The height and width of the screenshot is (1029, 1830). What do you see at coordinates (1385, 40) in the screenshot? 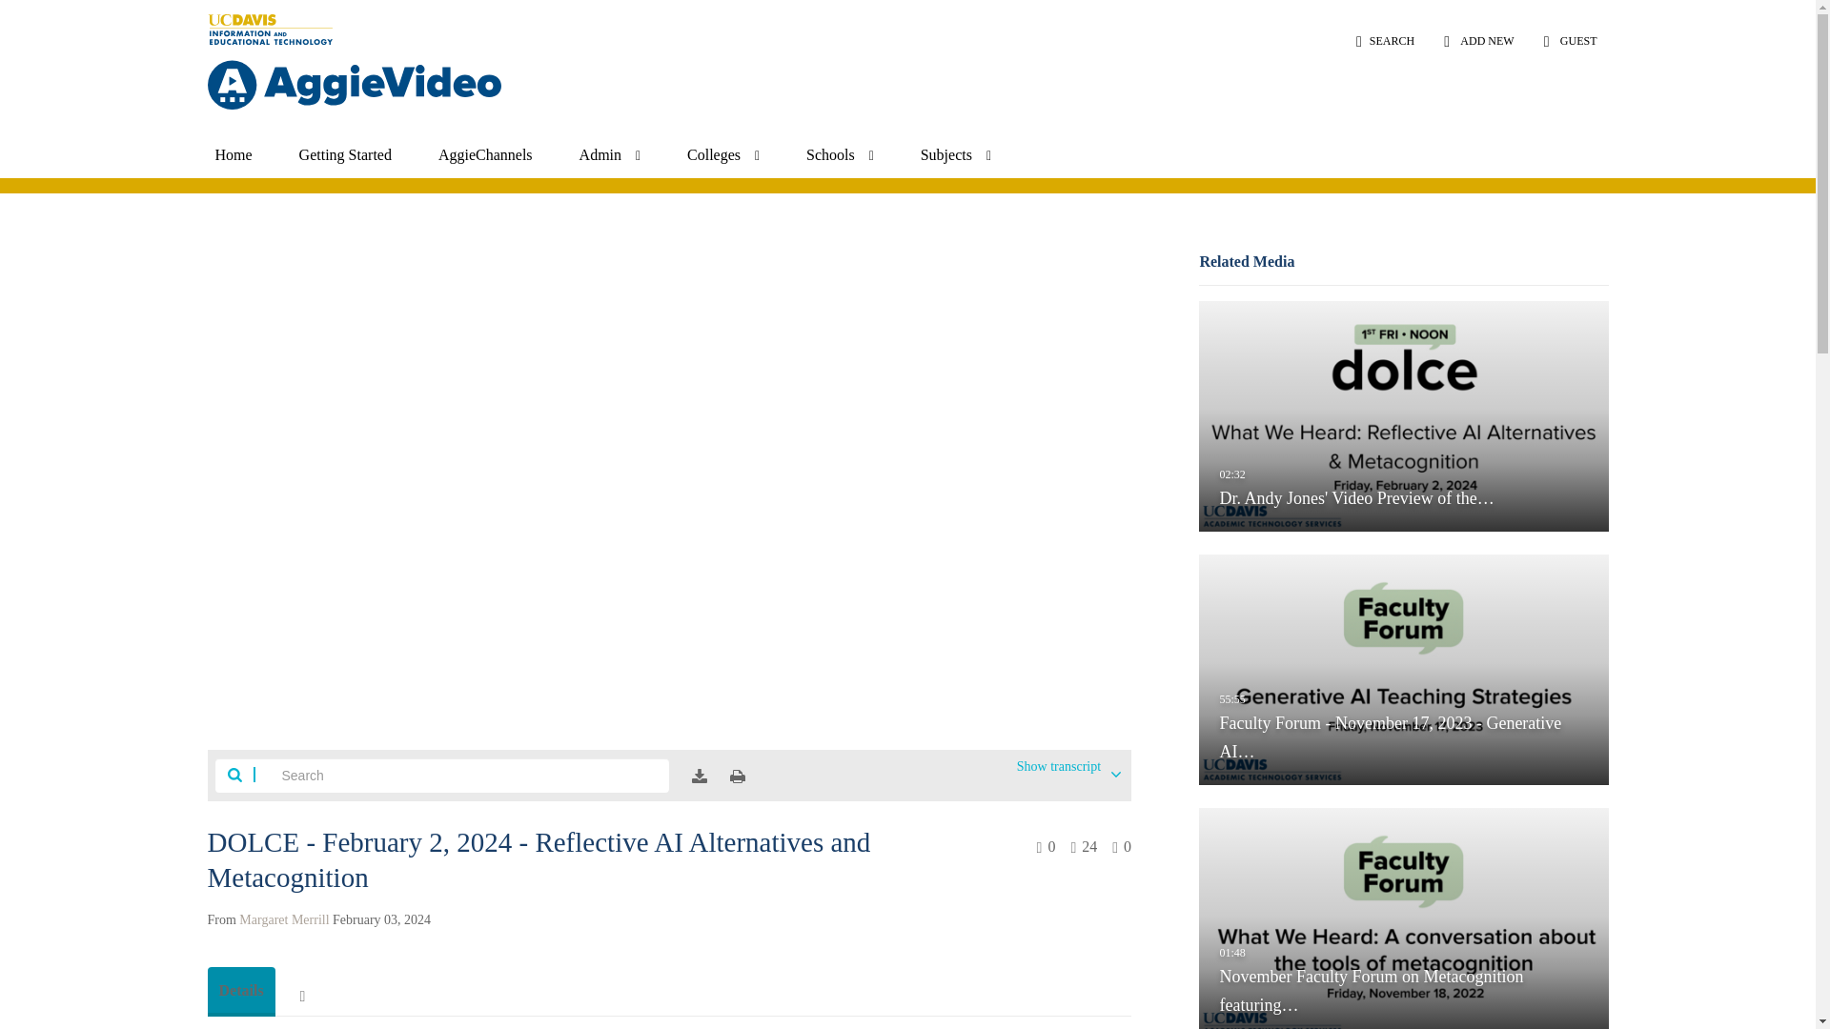
I see `SEARCH` at bounding box center [1385, 40].